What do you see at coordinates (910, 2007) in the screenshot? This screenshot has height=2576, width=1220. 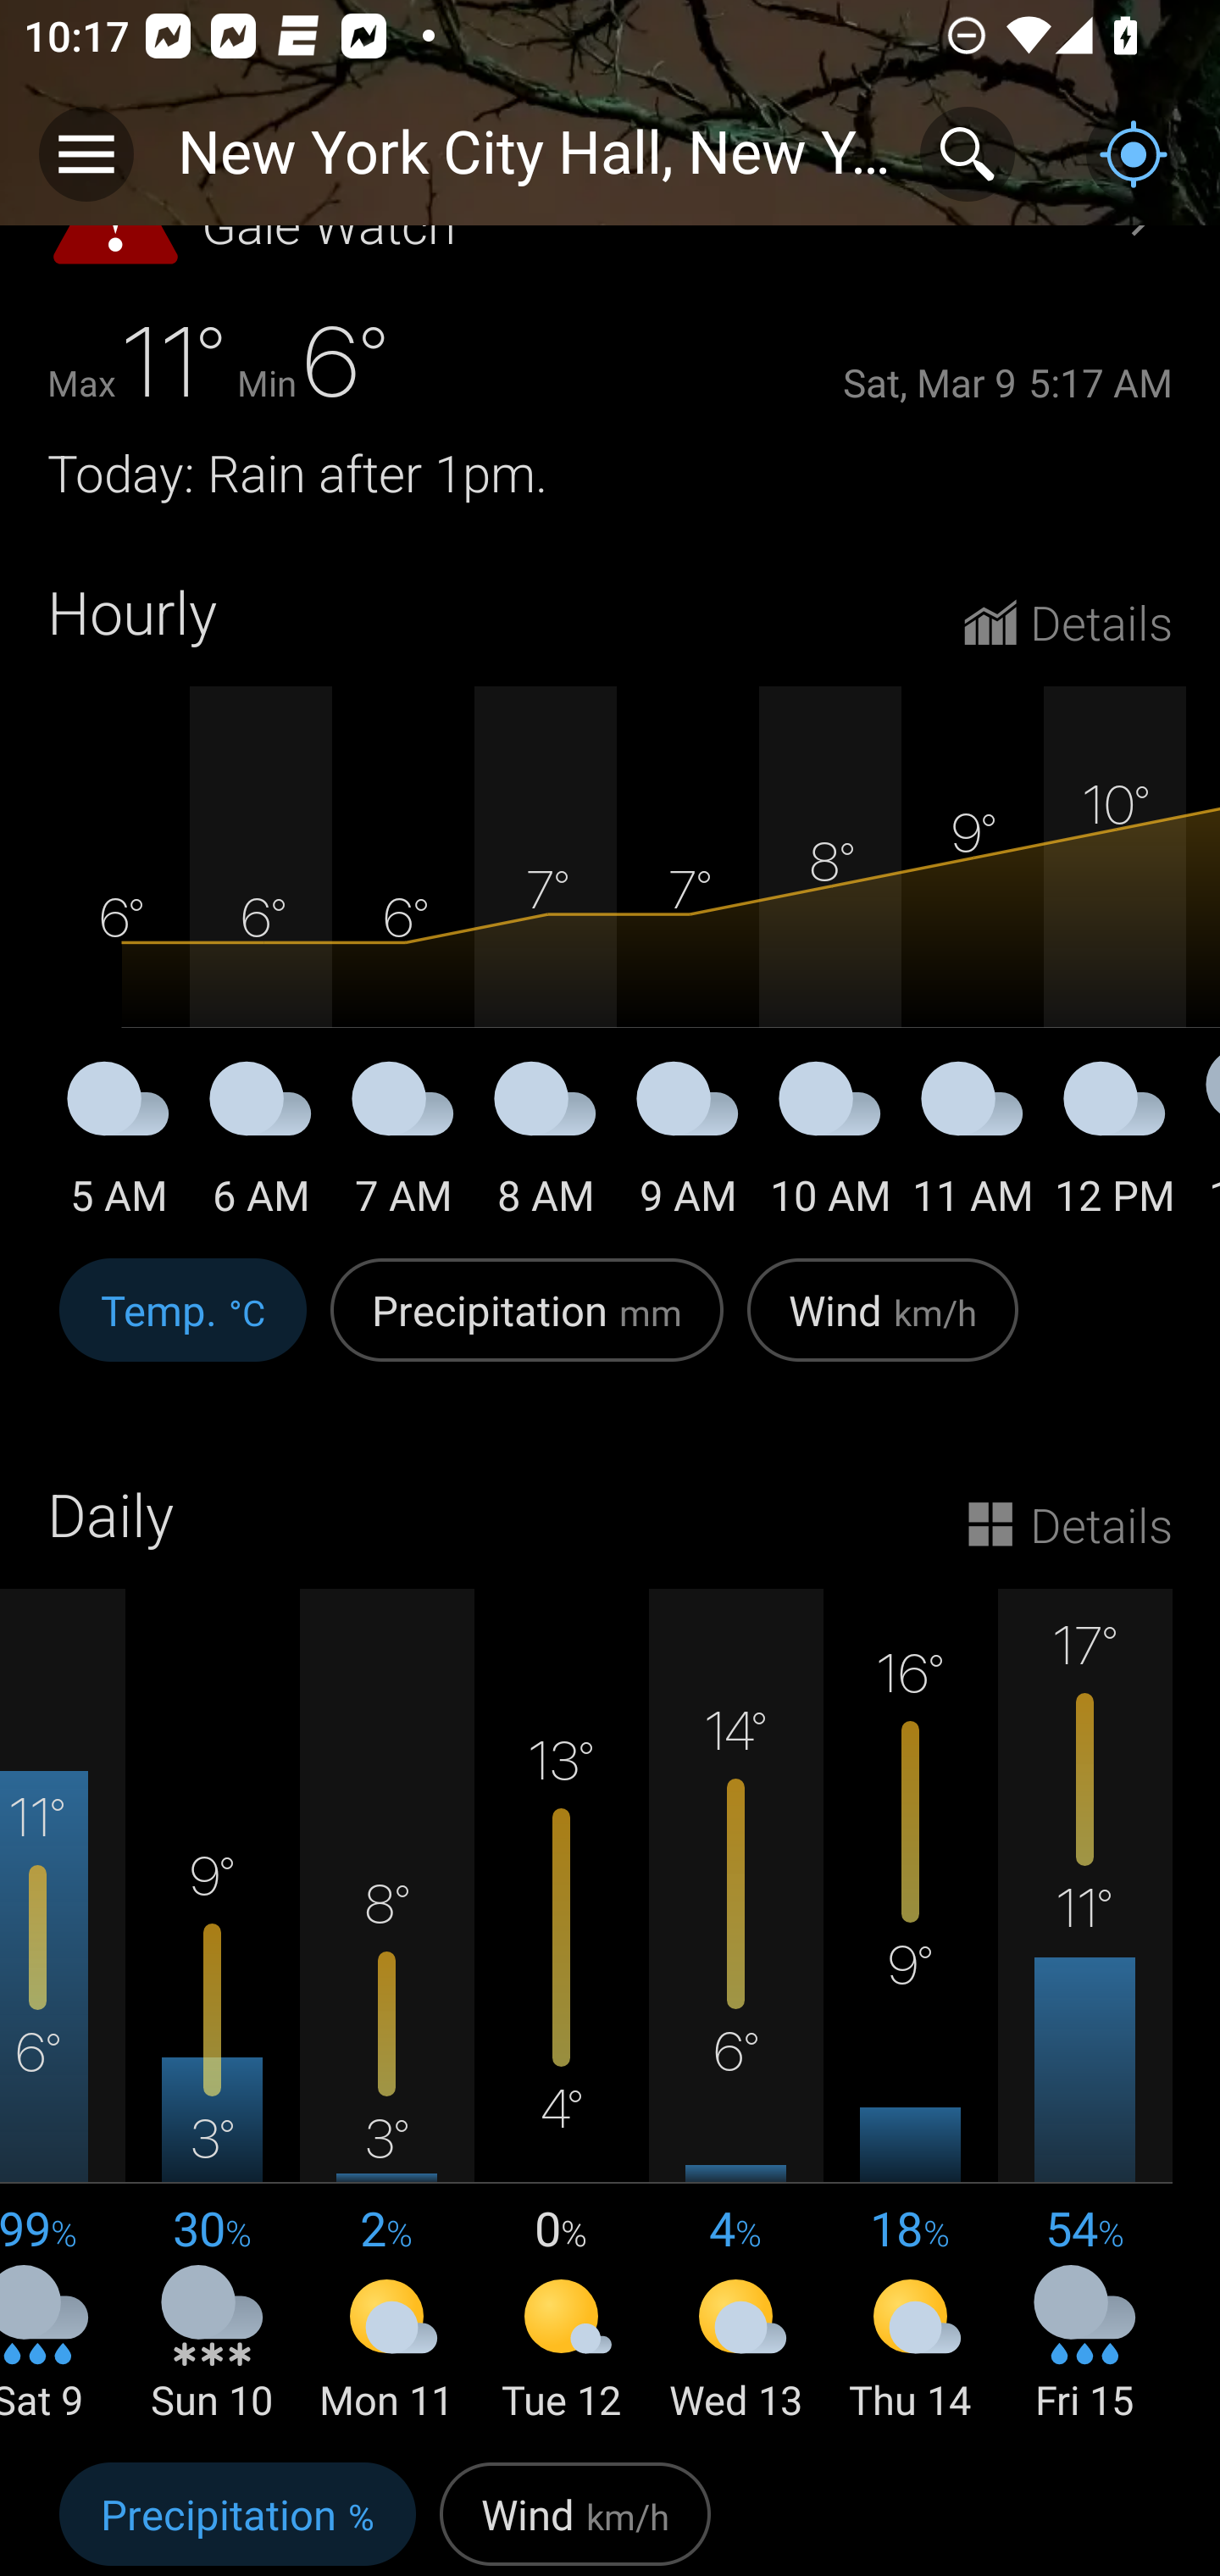 I see `16° 9° 18 % Thu 14` at bounding box center [910, 2007].